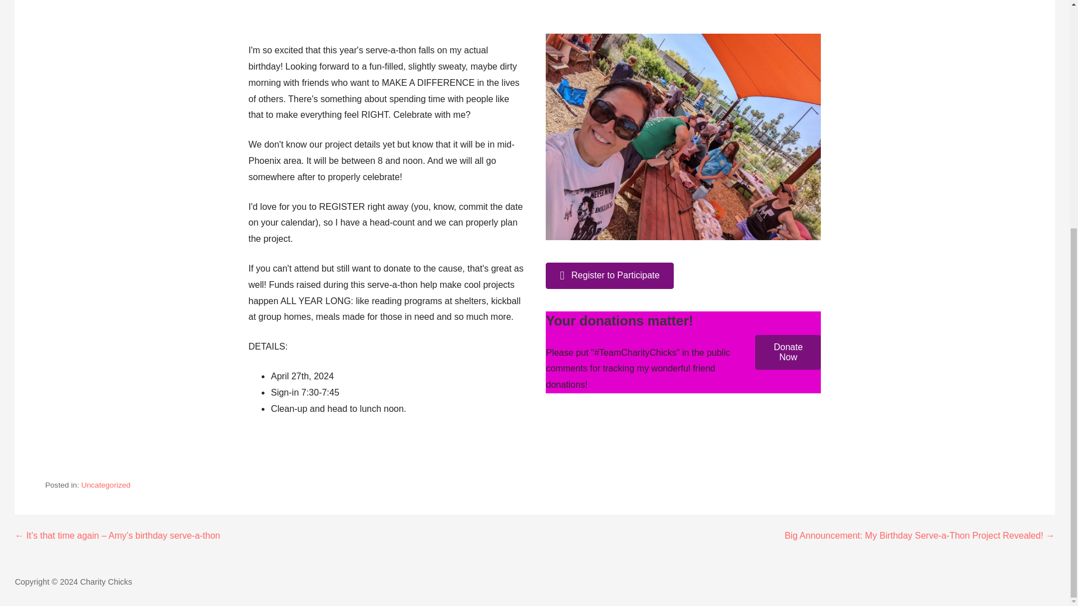  Describe the element at coordinates (106, 485) in the screenshot. I see `Uncategorized` at that location.